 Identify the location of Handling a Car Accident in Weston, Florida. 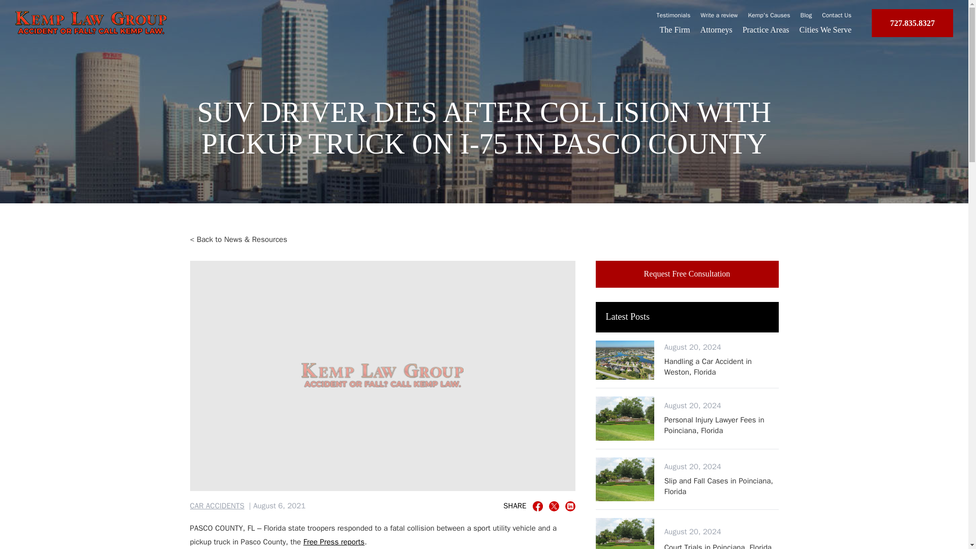
(722, 366).